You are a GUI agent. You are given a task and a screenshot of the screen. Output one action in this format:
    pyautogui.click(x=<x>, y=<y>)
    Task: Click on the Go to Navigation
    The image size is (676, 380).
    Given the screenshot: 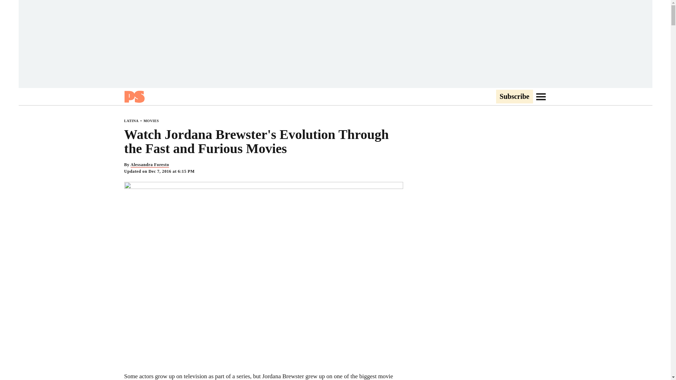 What is the action you would take?
    pyautogui.click(x=541, y=96)
    